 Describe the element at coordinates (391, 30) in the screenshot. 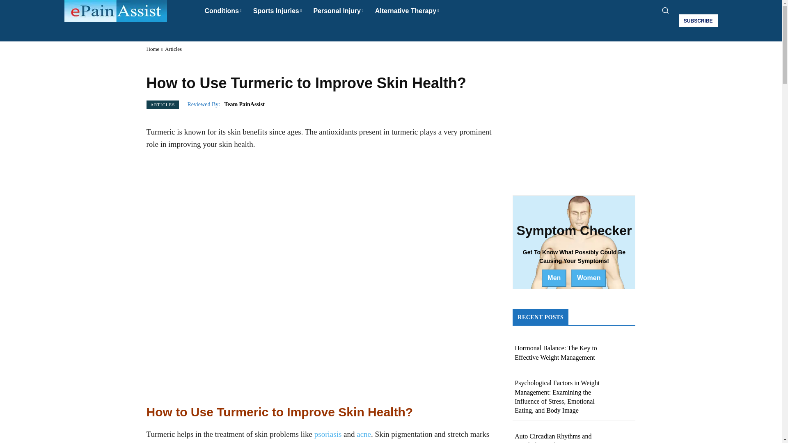

I see `Search` at that location.